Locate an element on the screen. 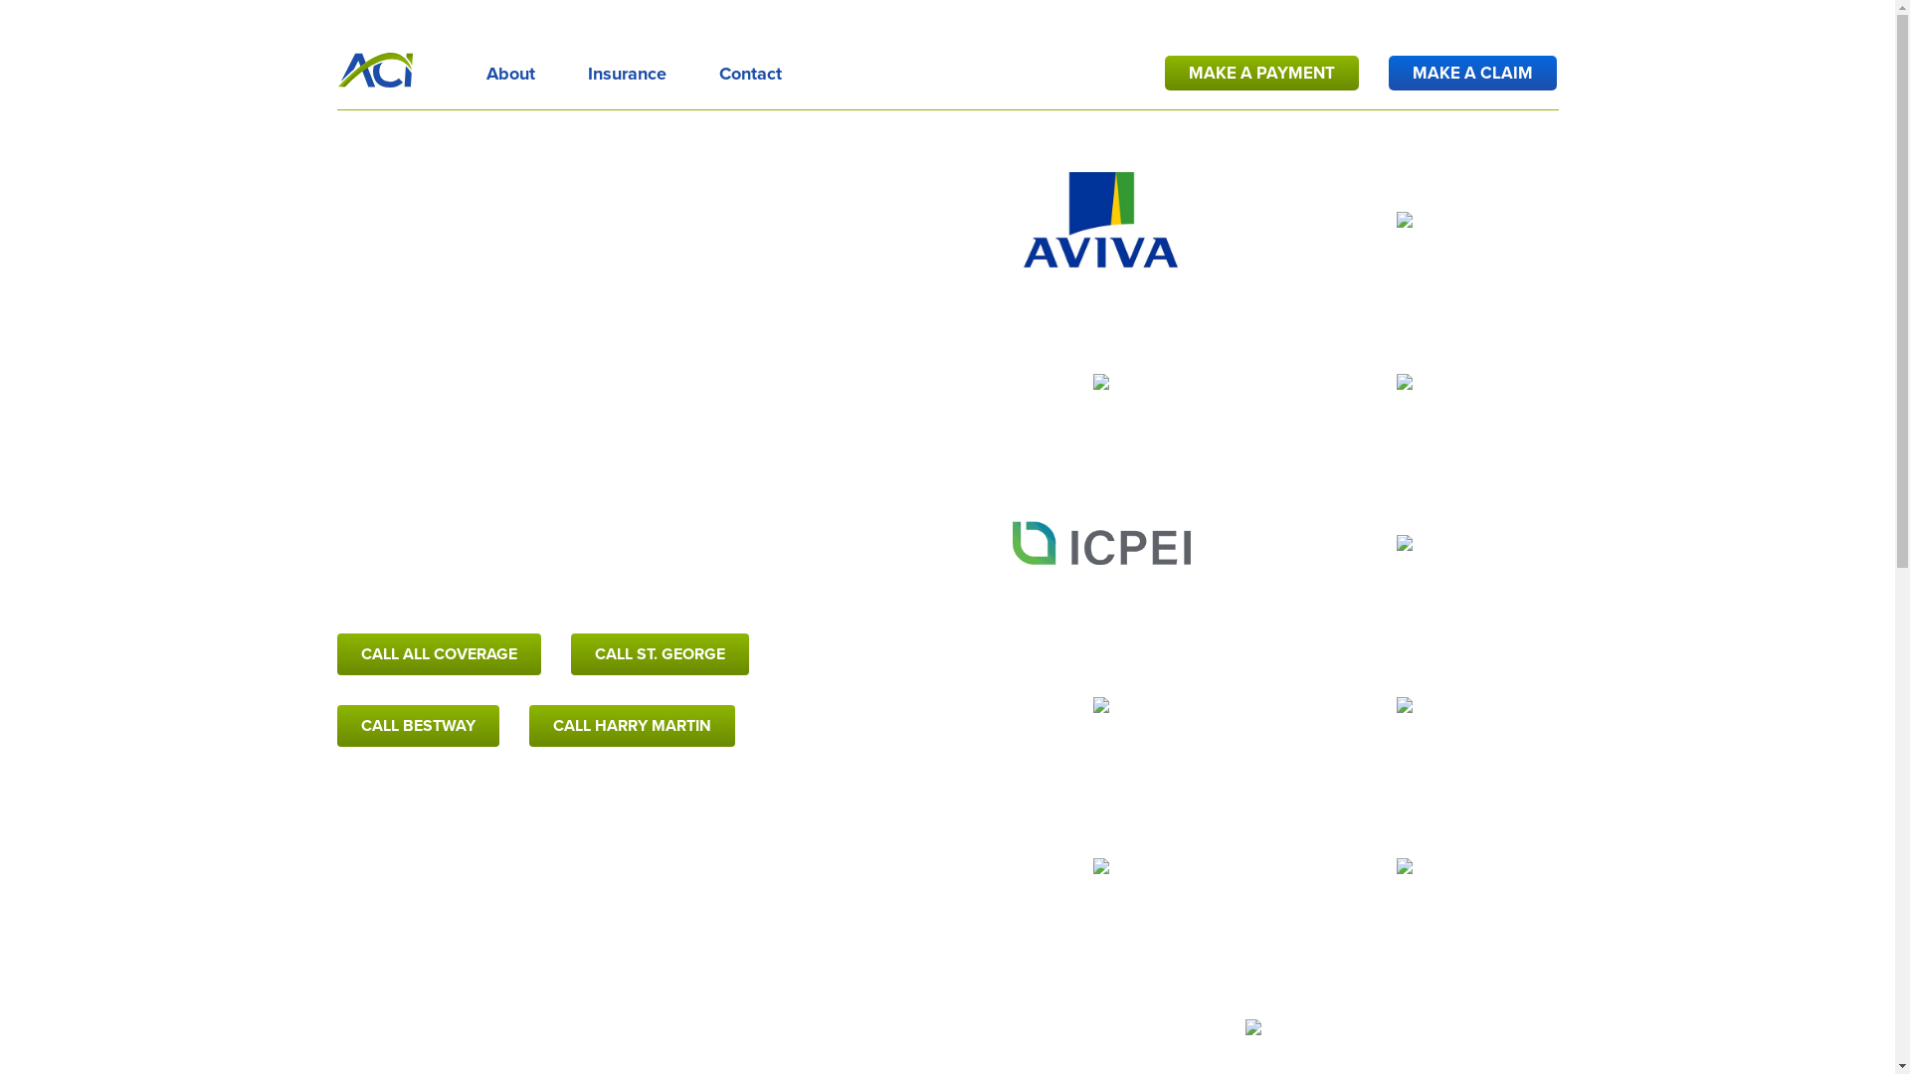  CALL HARRY MARTIN is located at coordinates (633, 726).